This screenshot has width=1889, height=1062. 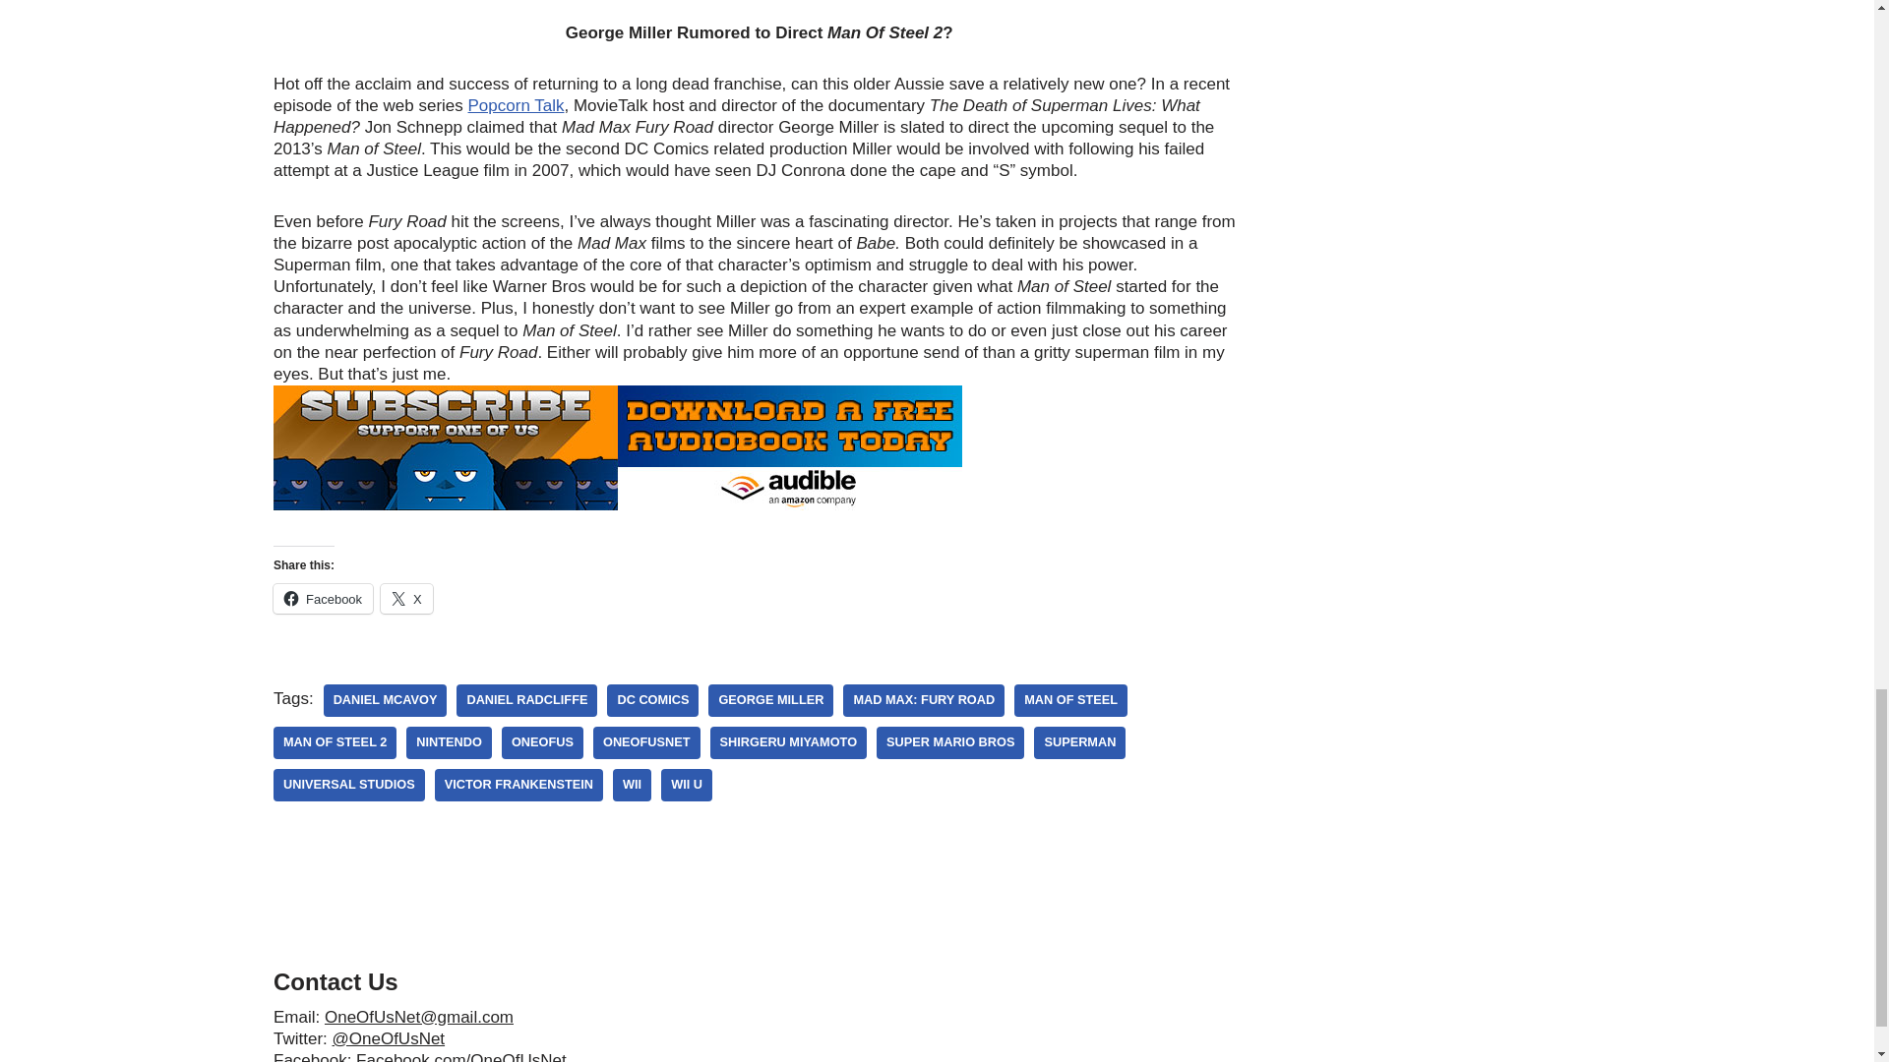 I want to click on Click to share on X, so click(x=406, y=599).